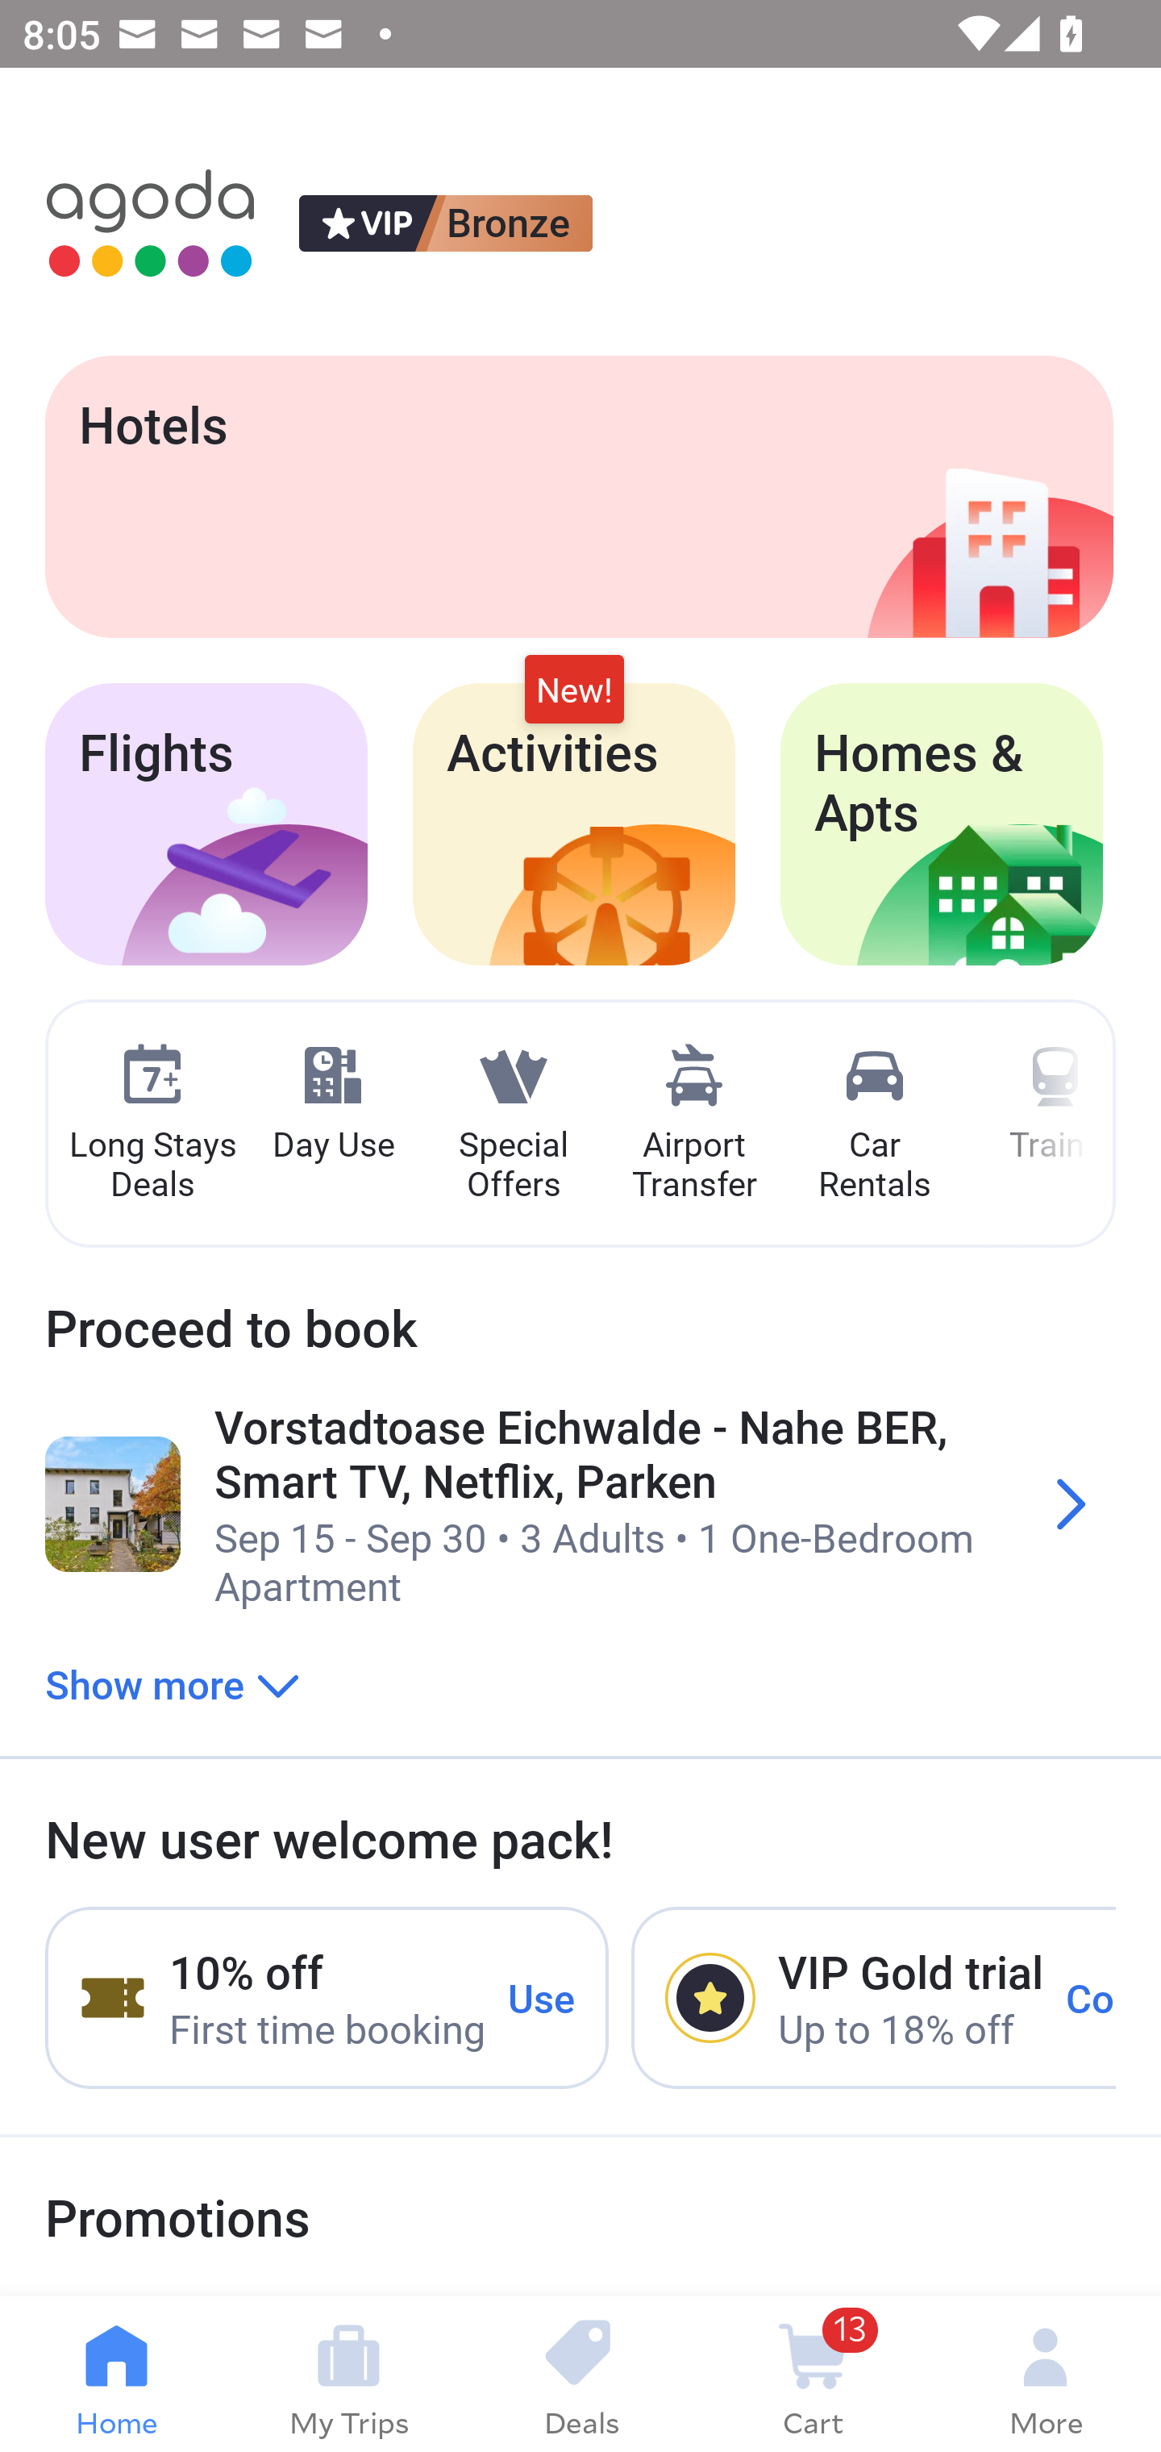 The width and height of the screenshot is (1161, 2452). Describe the element at coordinates (513, 1124) in the screenshot. I see `Special Offers` at that location.